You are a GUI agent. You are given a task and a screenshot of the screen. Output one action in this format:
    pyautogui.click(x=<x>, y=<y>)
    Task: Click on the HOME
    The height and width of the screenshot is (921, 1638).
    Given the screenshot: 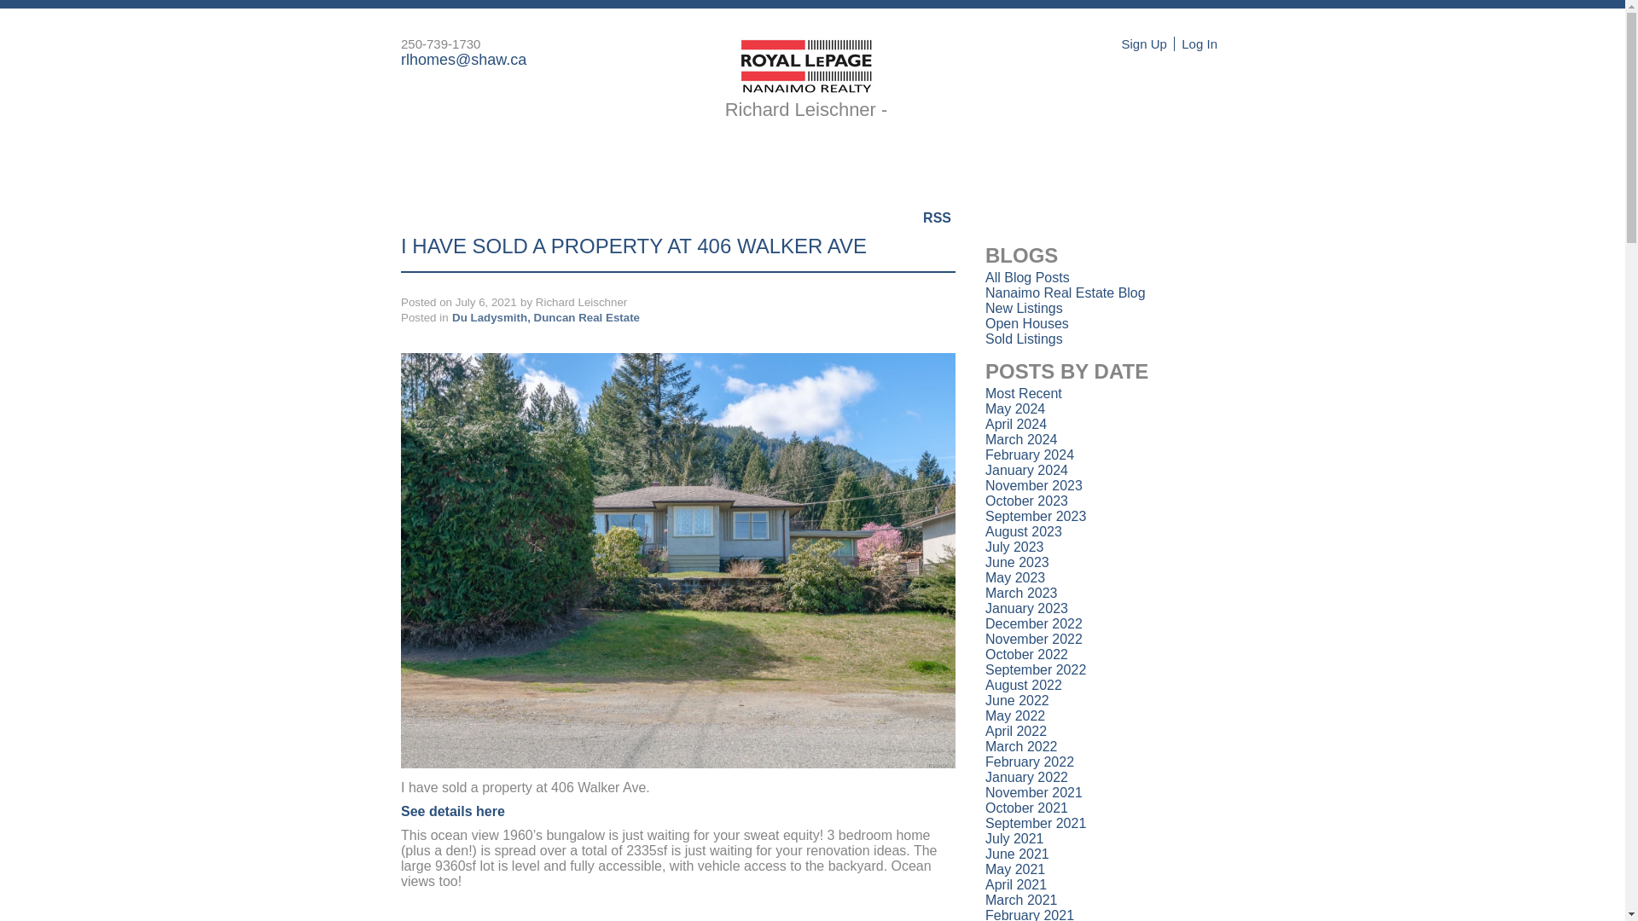 What is the action you would take?
    pyautogui.click(x=433, y=165)
    